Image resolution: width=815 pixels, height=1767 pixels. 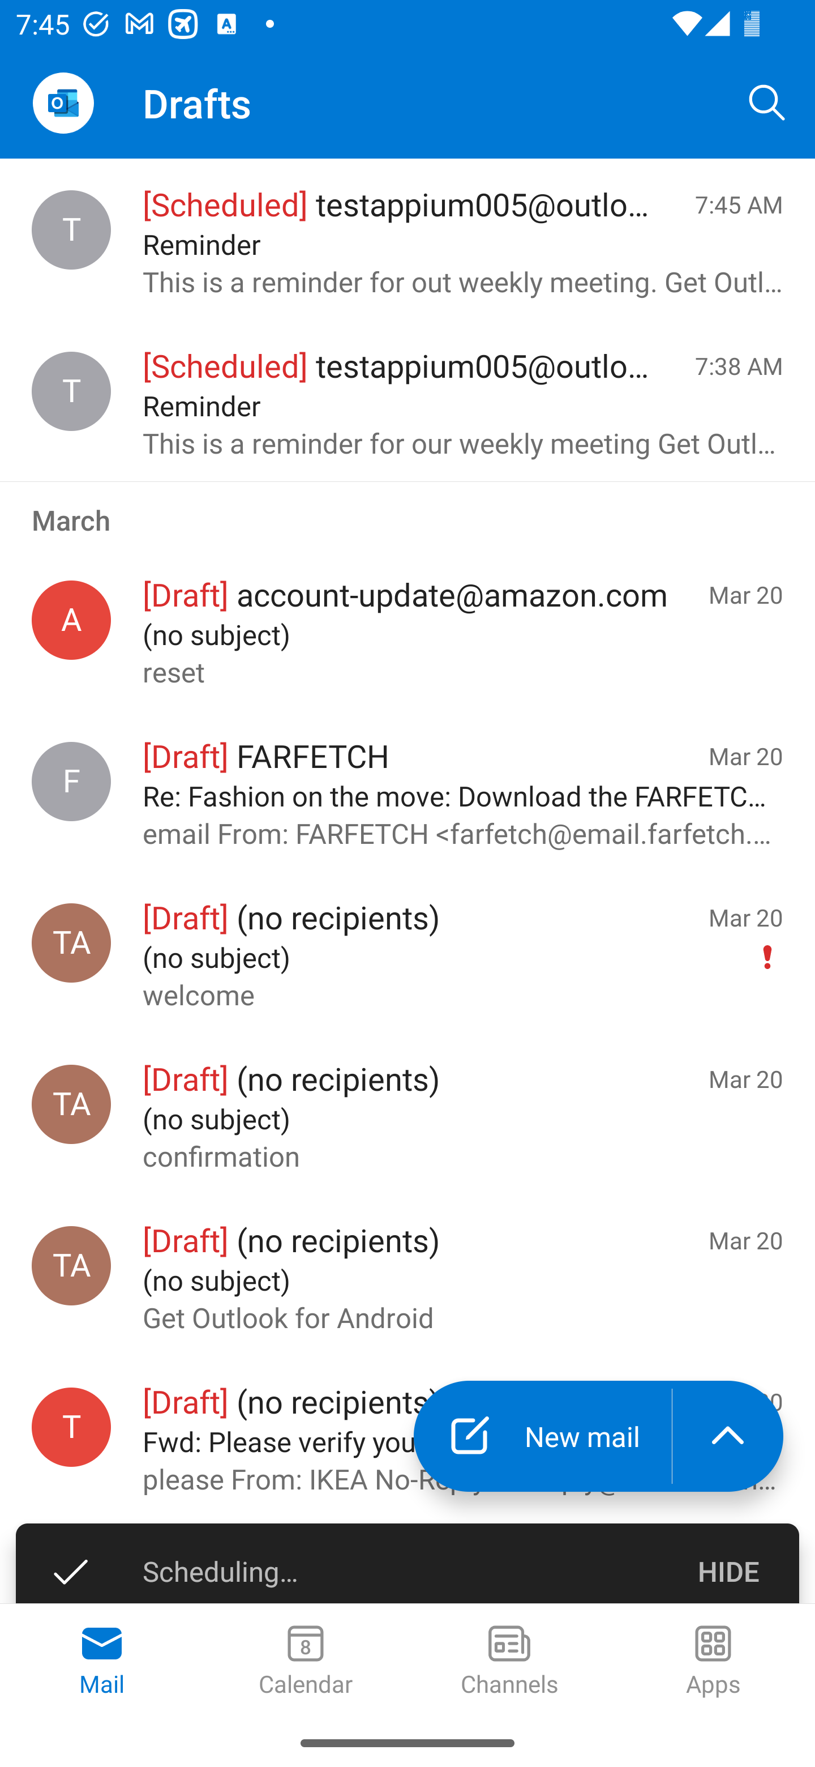 What do you see at coordinates (713, 1662) in the screenshot?
I see `Apps` at bounding box center [713, 1662].